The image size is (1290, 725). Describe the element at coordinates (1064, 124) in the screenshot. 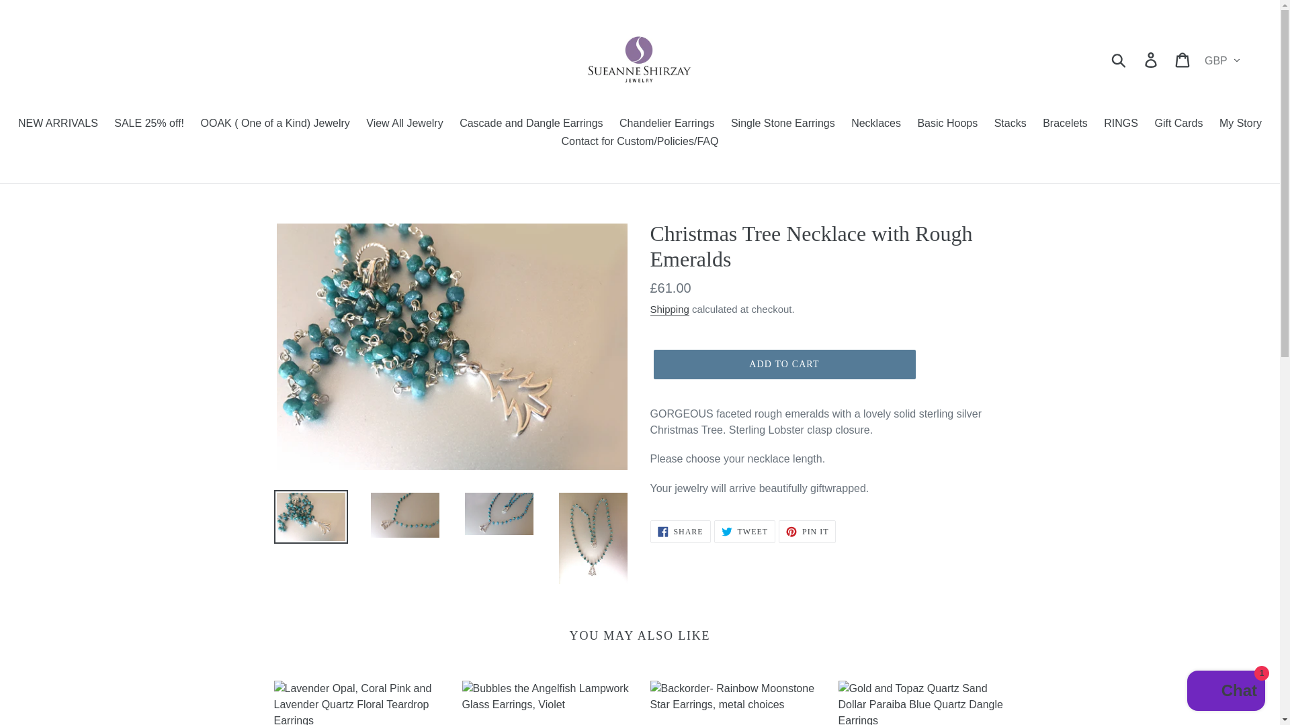

I see `Bracelets` at that location.